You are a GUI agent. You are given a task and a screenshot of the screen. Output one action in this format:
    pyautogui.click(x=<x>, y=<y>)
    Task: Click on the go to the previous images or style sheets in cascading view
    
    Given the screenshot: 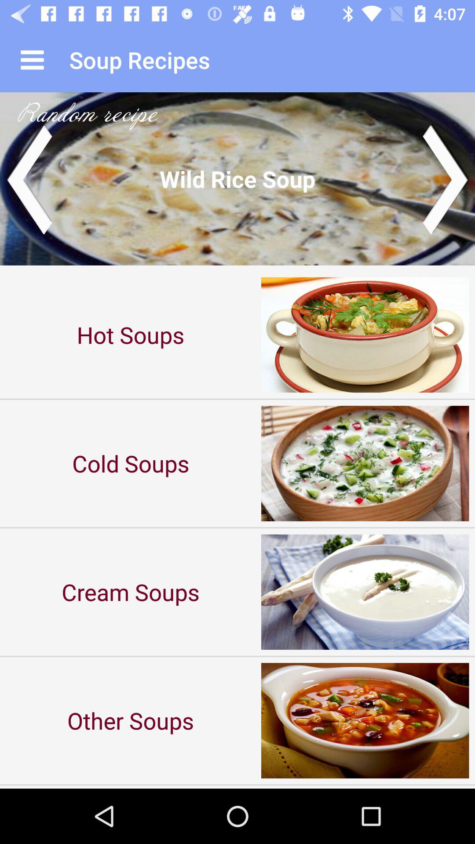 What is the action you would take?
    pyautogui.click(x=29, y=178)
    